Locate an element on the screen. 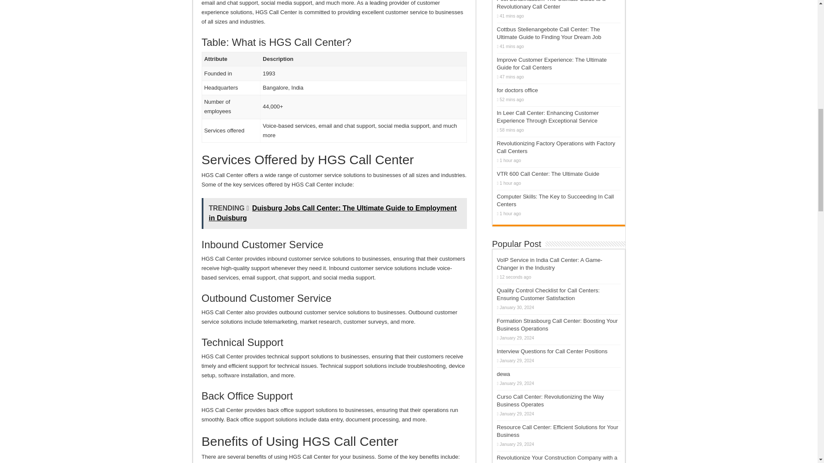 The height and width of the screenshot is (463, 824). software is located at coordinates (229, 376).